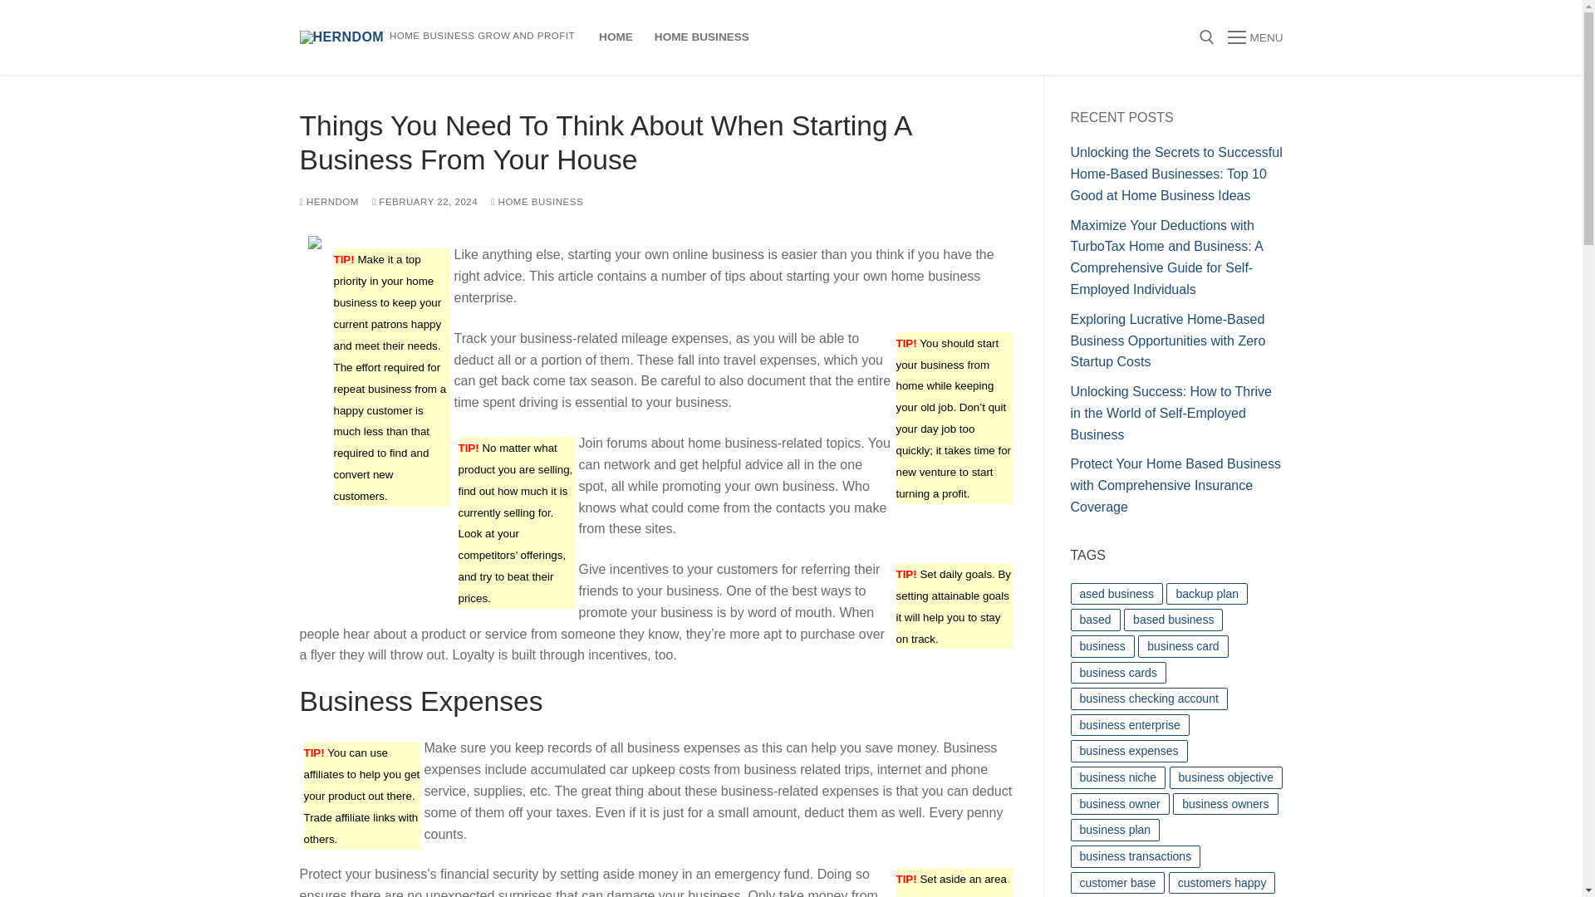  Describe the element at coordinates (328, 201) in the screenshot. I see `HERNDOM` at that location.